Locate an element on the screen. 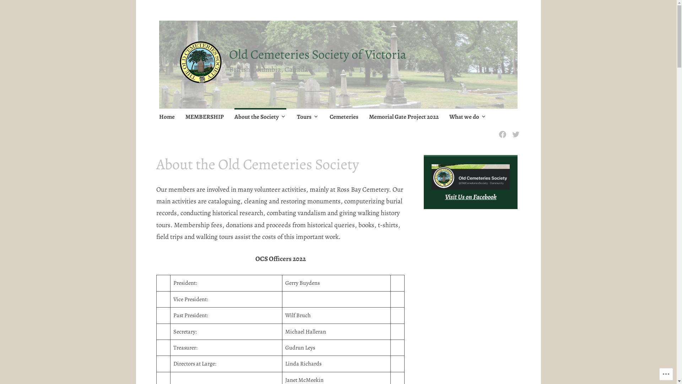 The height and width of the screenshot is (384, 682). Memorial Gate Project 2022 is located at coordinates (404, 117).